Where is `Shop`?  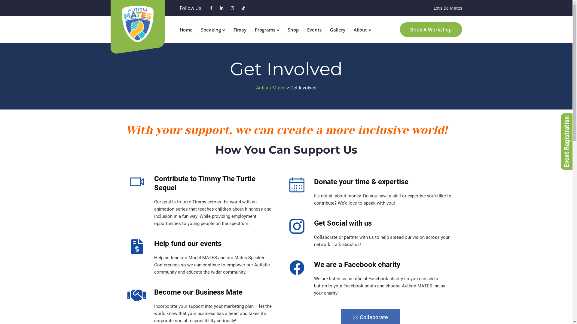 Shop is located at coordinates (293, 30).